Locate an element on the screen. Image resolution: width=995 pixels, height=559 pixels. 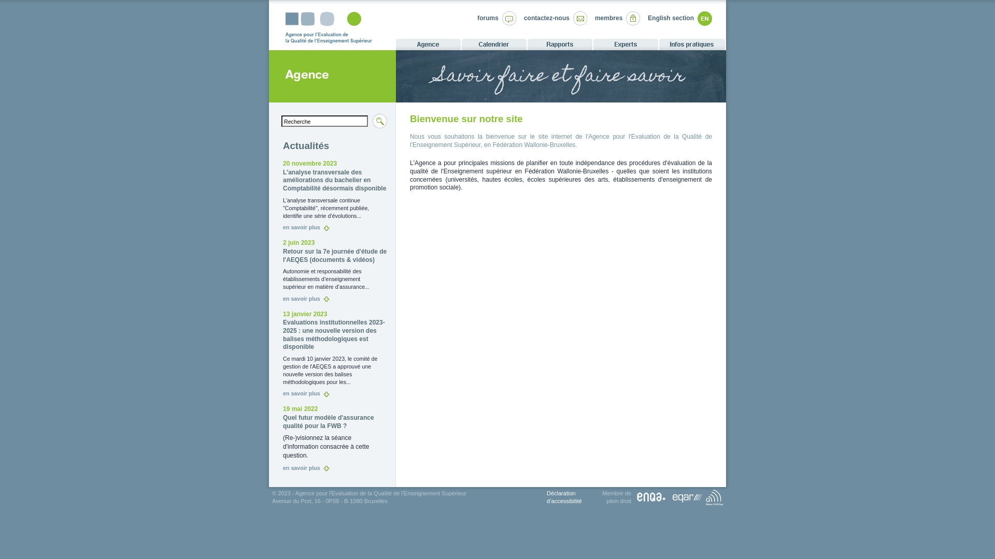
English section is located at coordinates (671, 18).